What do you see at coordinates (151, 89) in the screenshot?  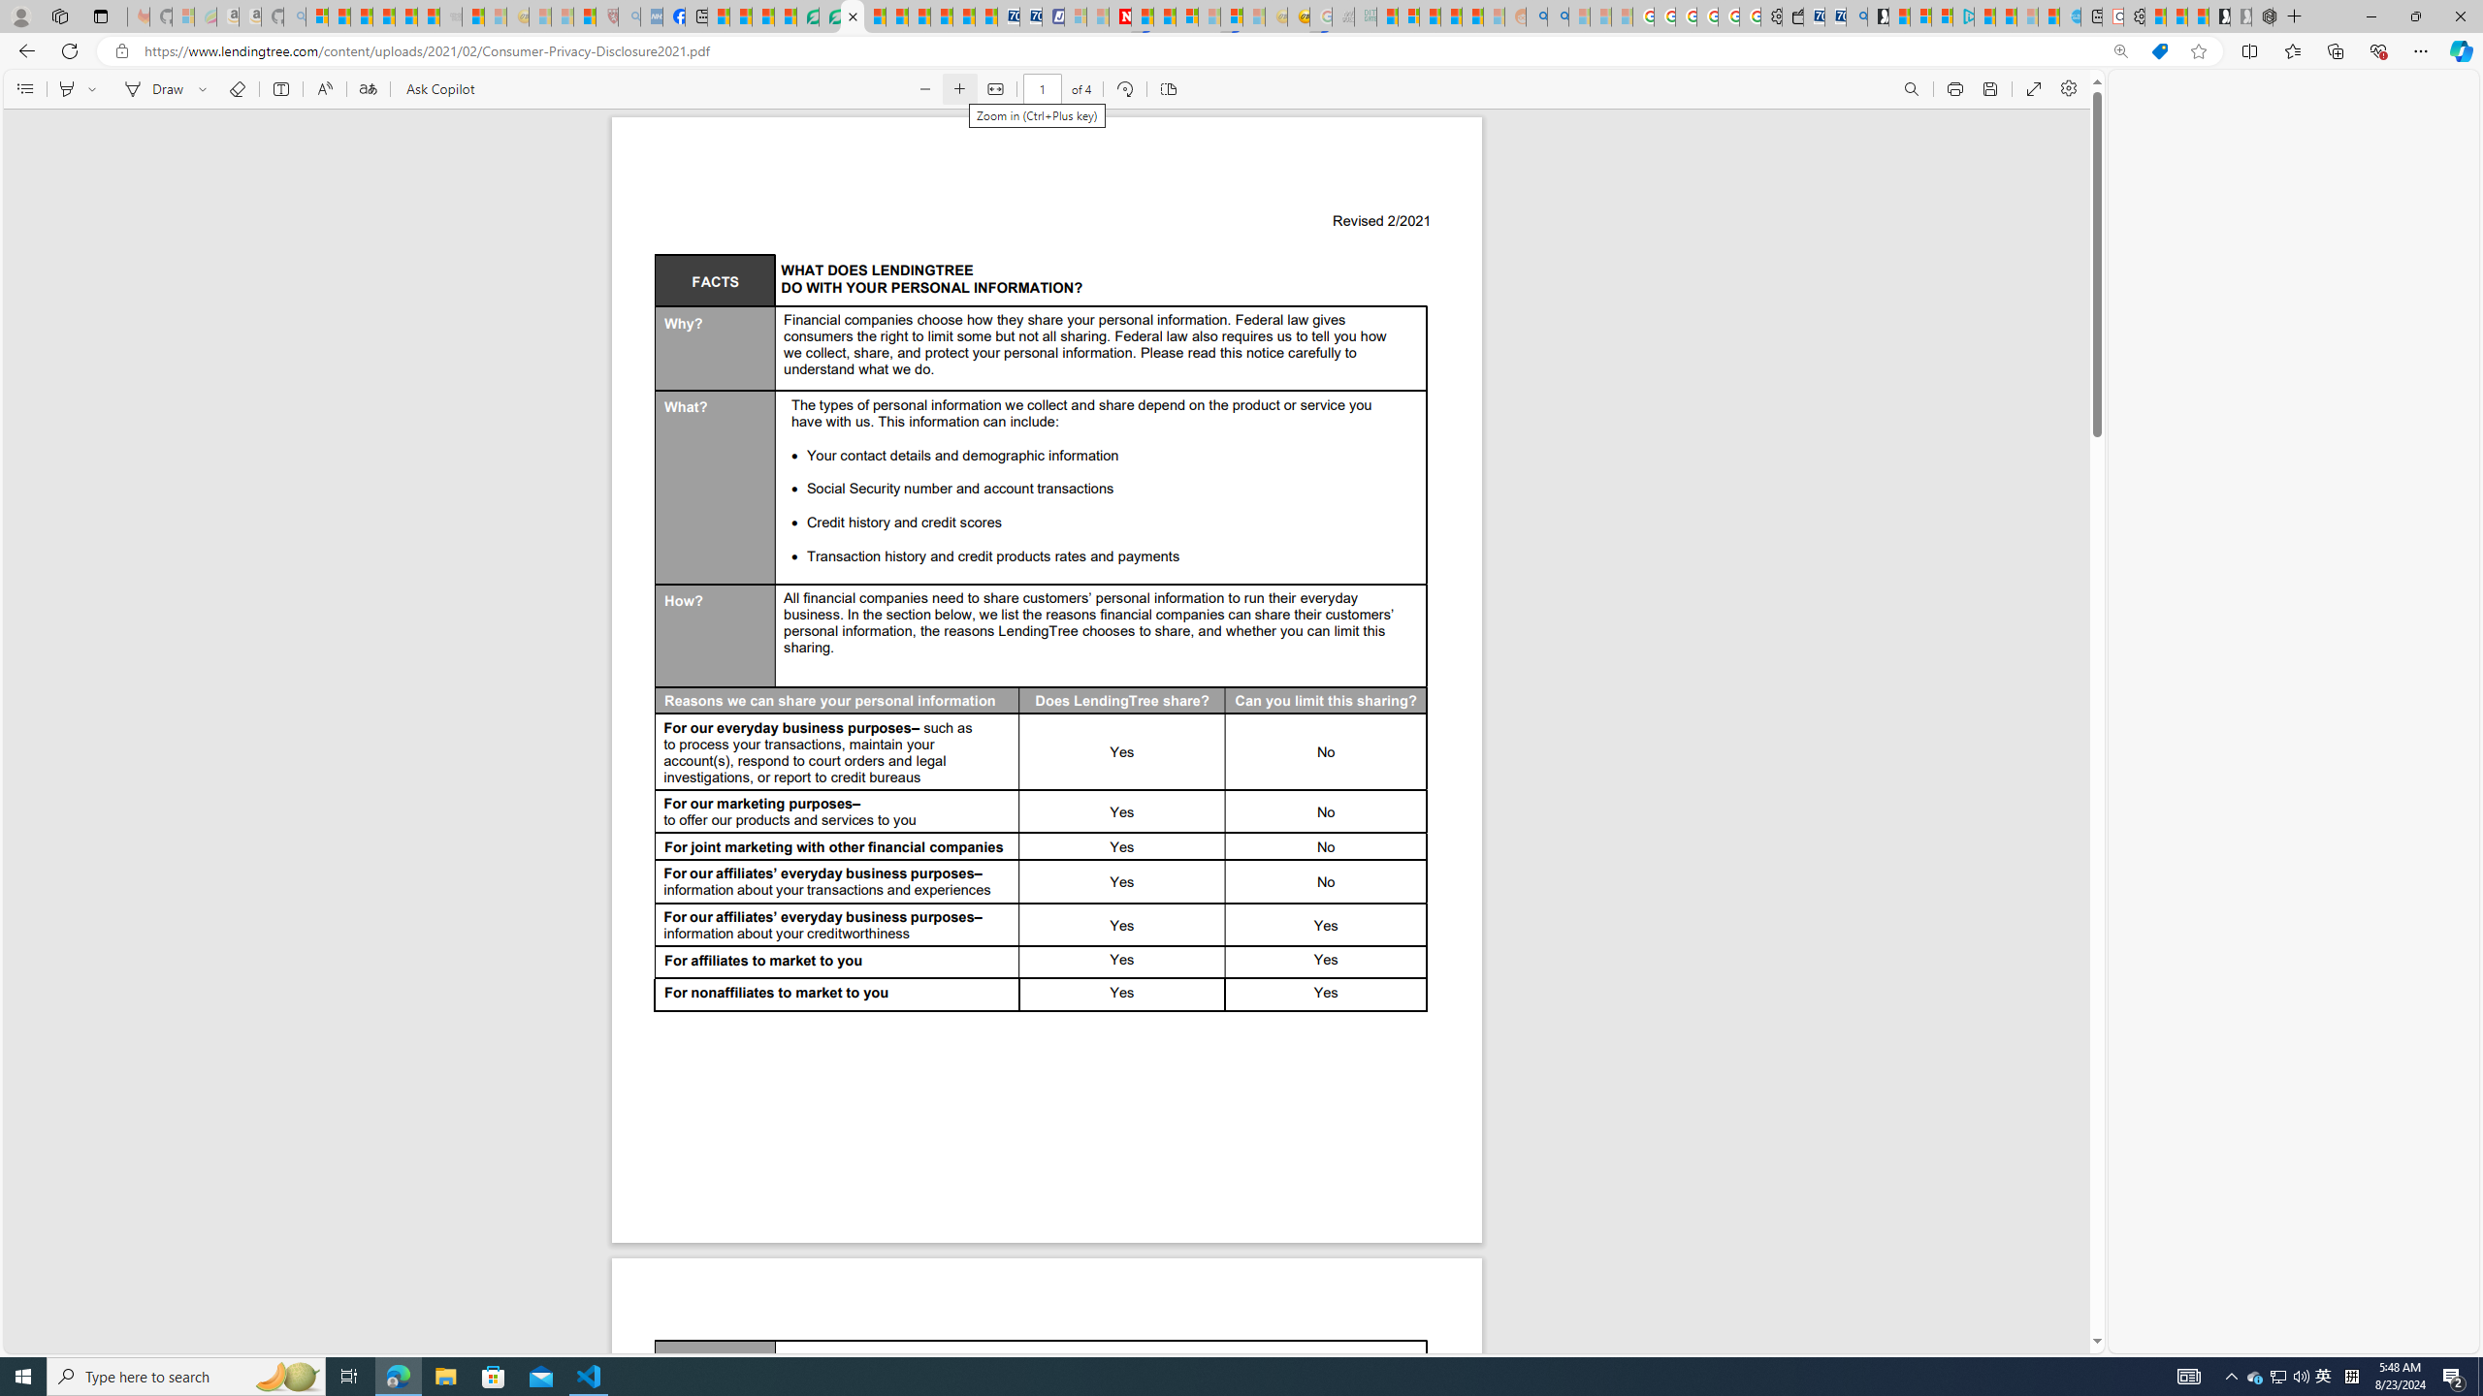 I see `Draw` at bounding box center [151, 89].